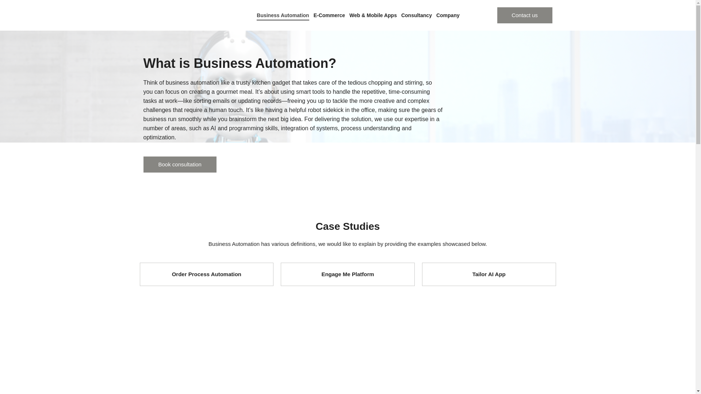 The height and width of the screenshot is (394, 701). What do you see at coordinates (524, 15) in the screenshot?
I see `Contact us` at bounding box center [524, 15].